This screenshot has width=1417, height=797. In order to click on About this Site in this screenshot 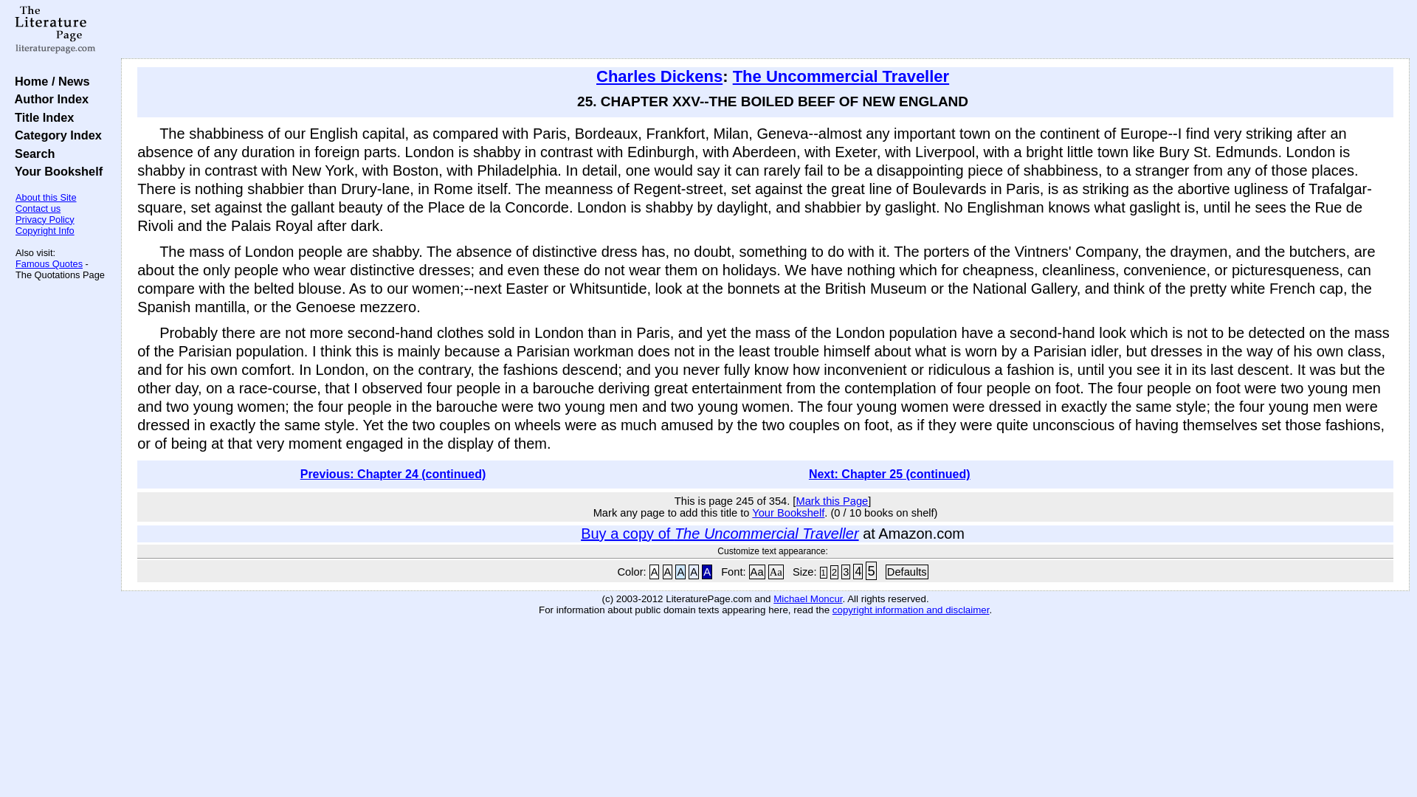, I will do `click(46, 198)`.